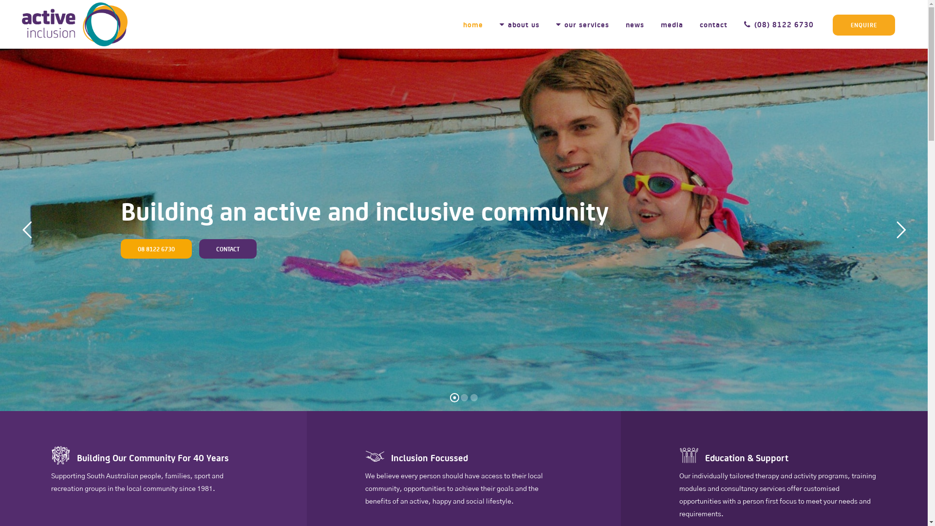 The width and height of the screenshot is (935, 526). I want to click on about us, so click(520, 24).